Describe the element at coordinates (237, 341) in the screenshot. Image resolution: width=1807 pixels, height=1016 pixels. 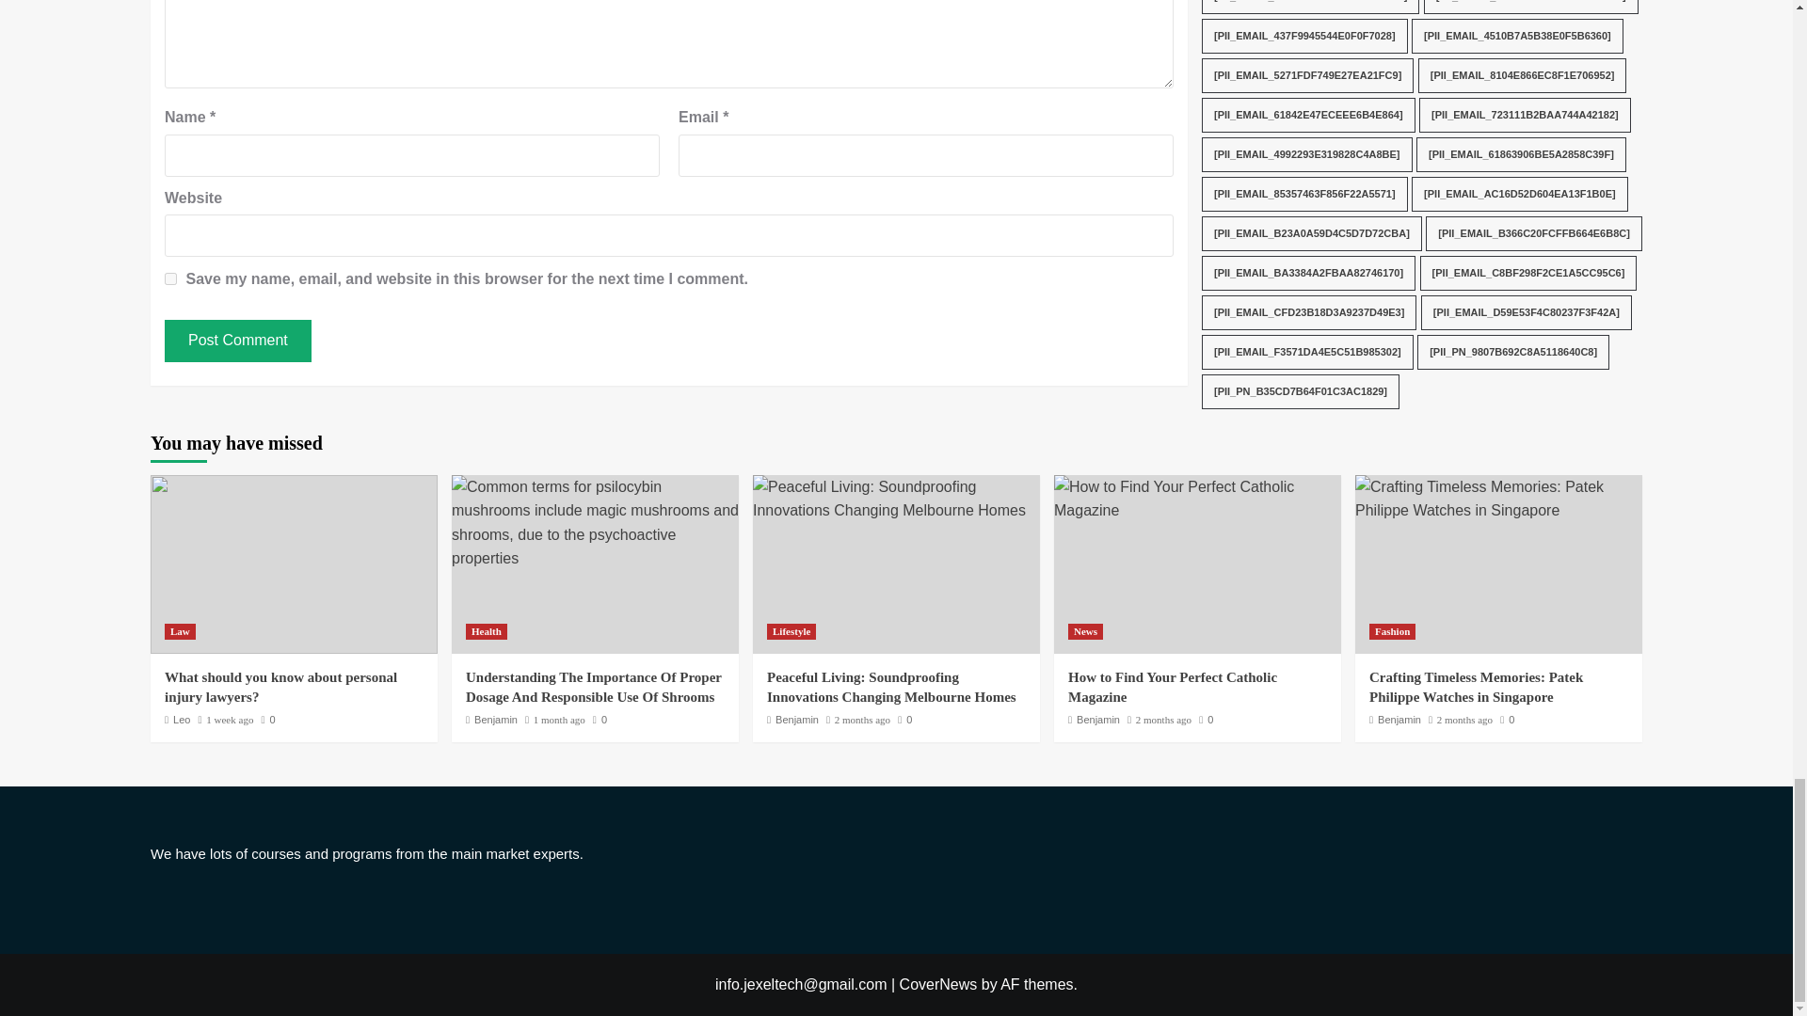
I see `Post Comment` at that location.